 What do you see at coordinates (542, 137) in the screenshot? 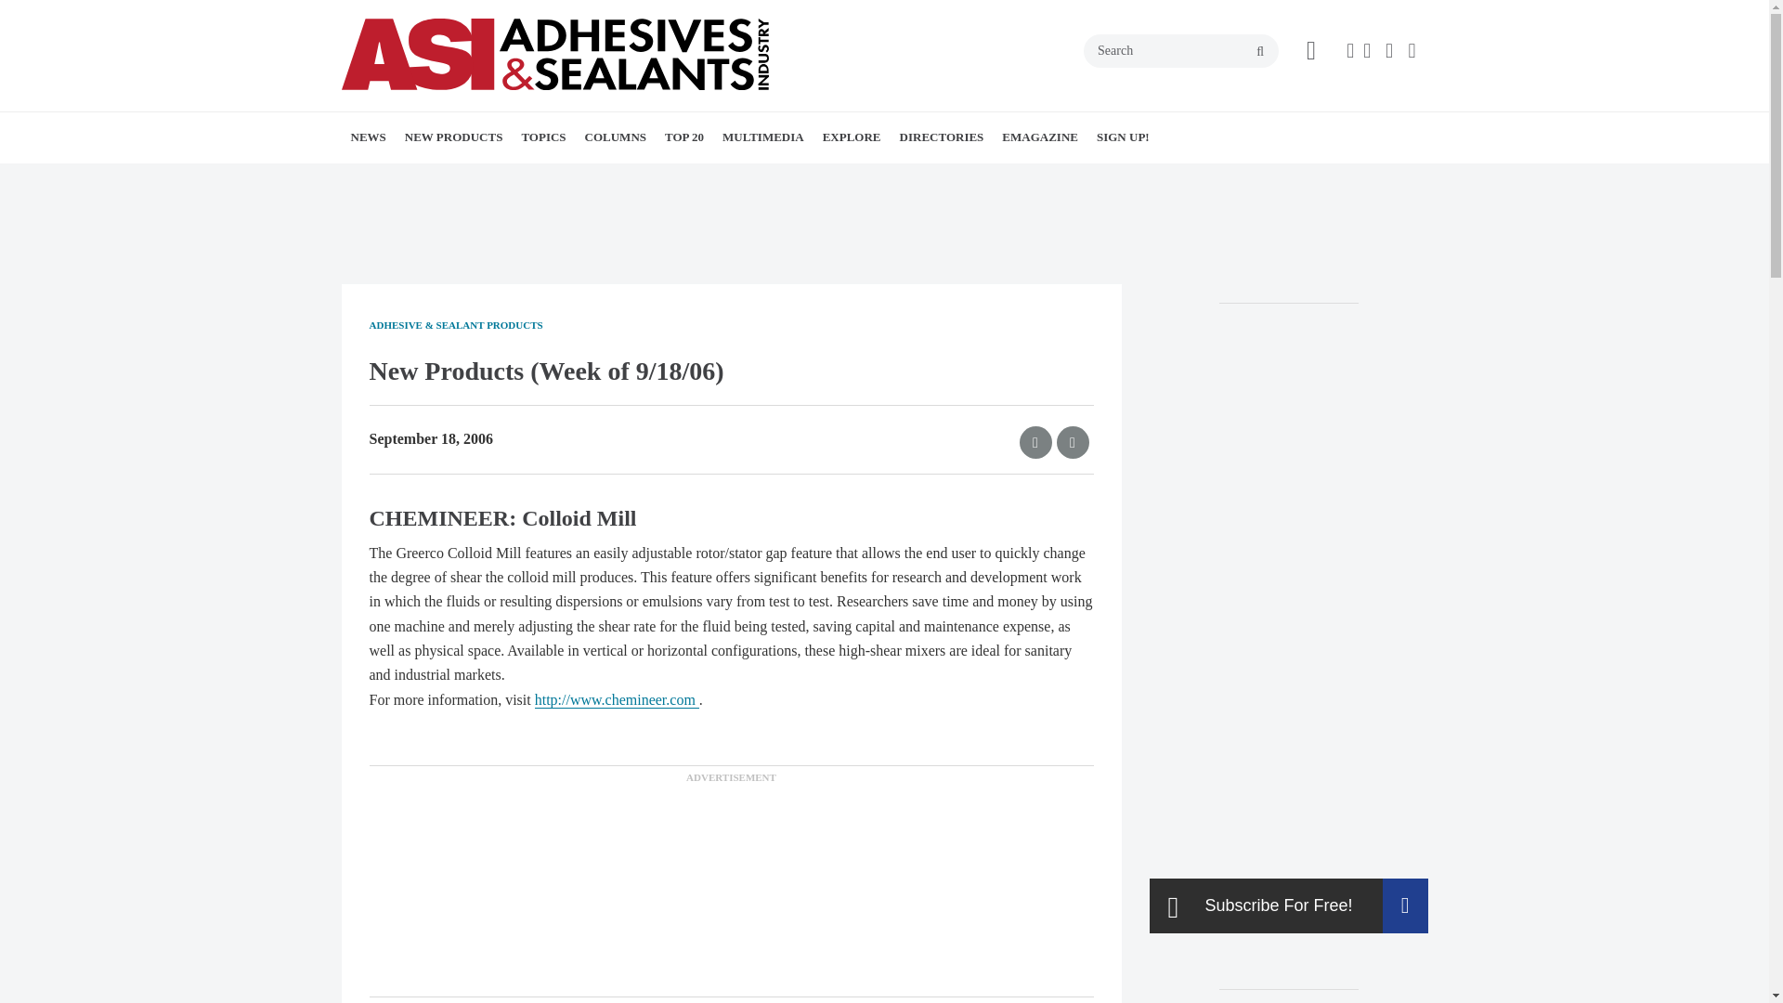
I see `TOPICS` at bounding box center [542, 137].